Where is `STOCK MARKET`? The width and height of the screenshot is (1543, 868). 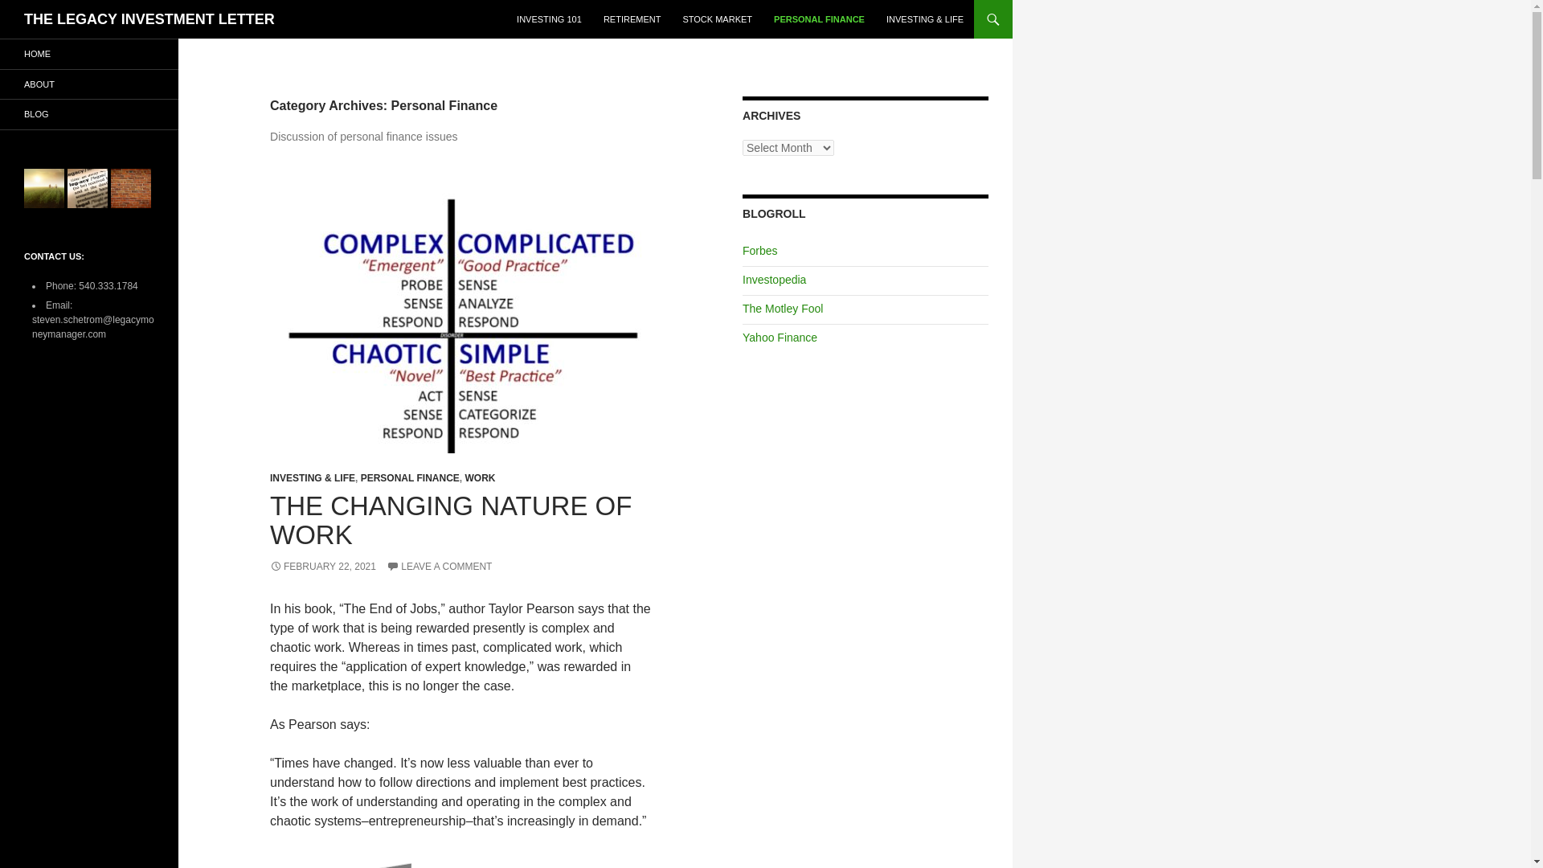 STOCK MARKET is located at coordinates (717, 19).